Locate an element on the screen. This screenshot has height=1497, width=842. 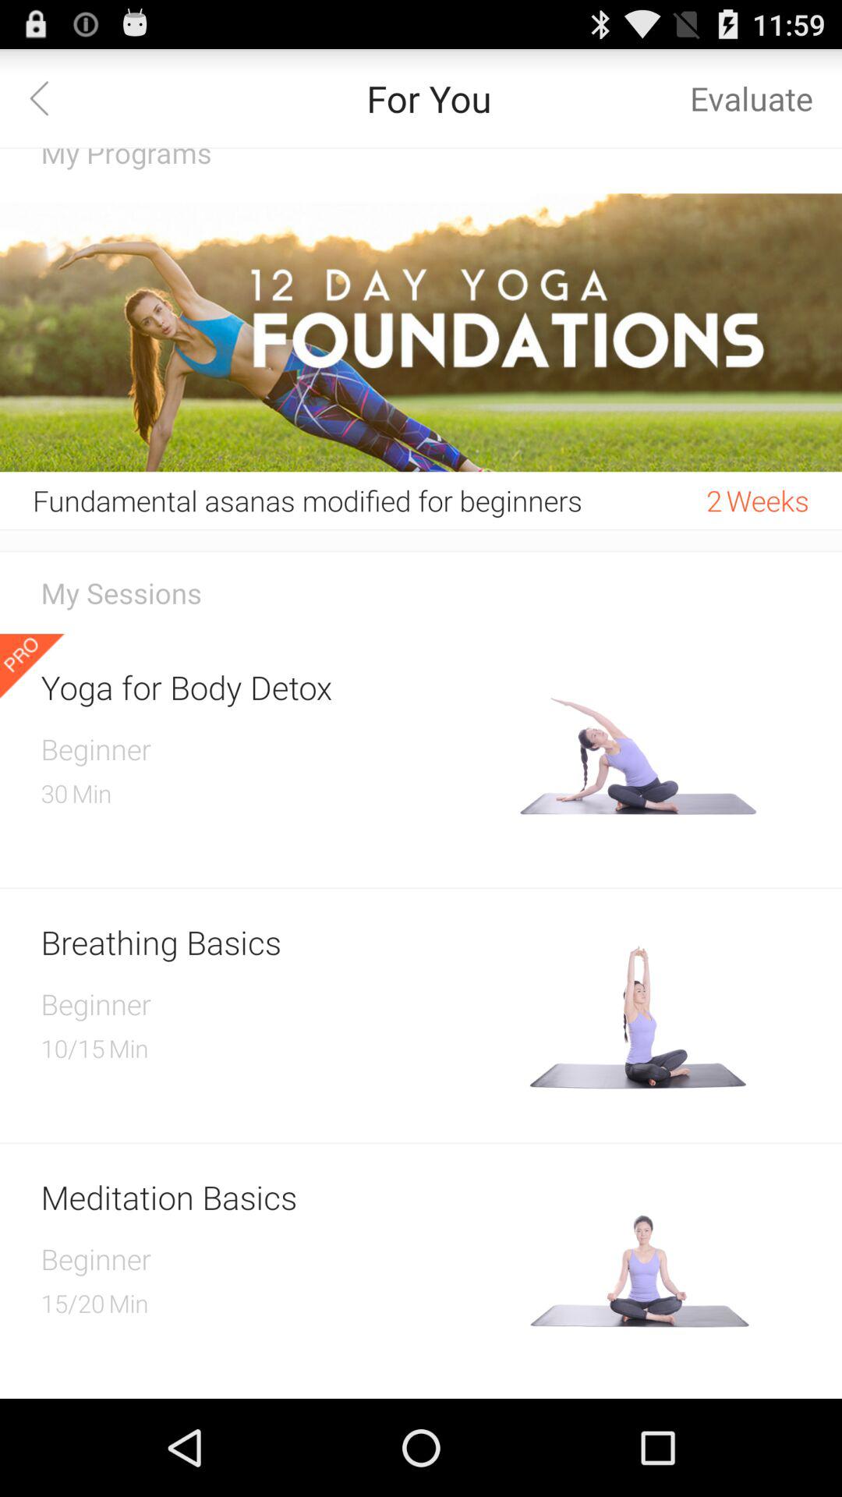
select evaluate icon is located at coordinates (752, 98).